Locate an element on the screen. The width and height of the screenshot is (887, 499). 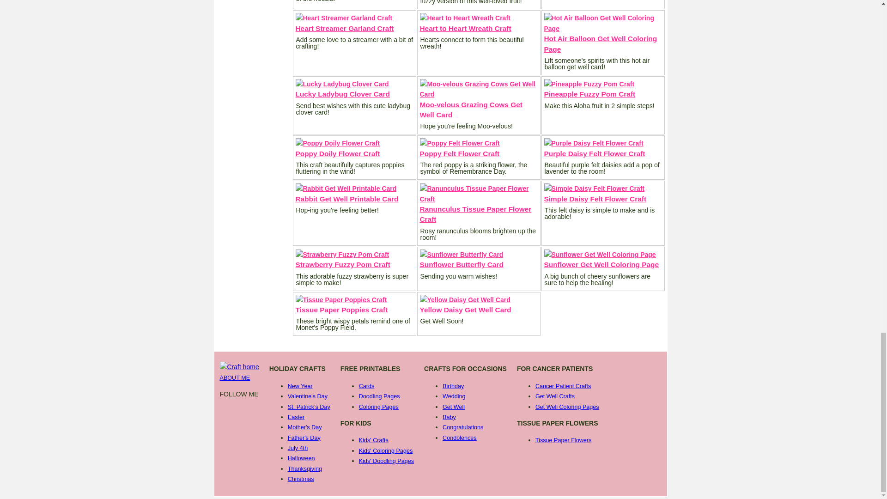
LittleMissCraft.com is located at coordinates (239, 367).